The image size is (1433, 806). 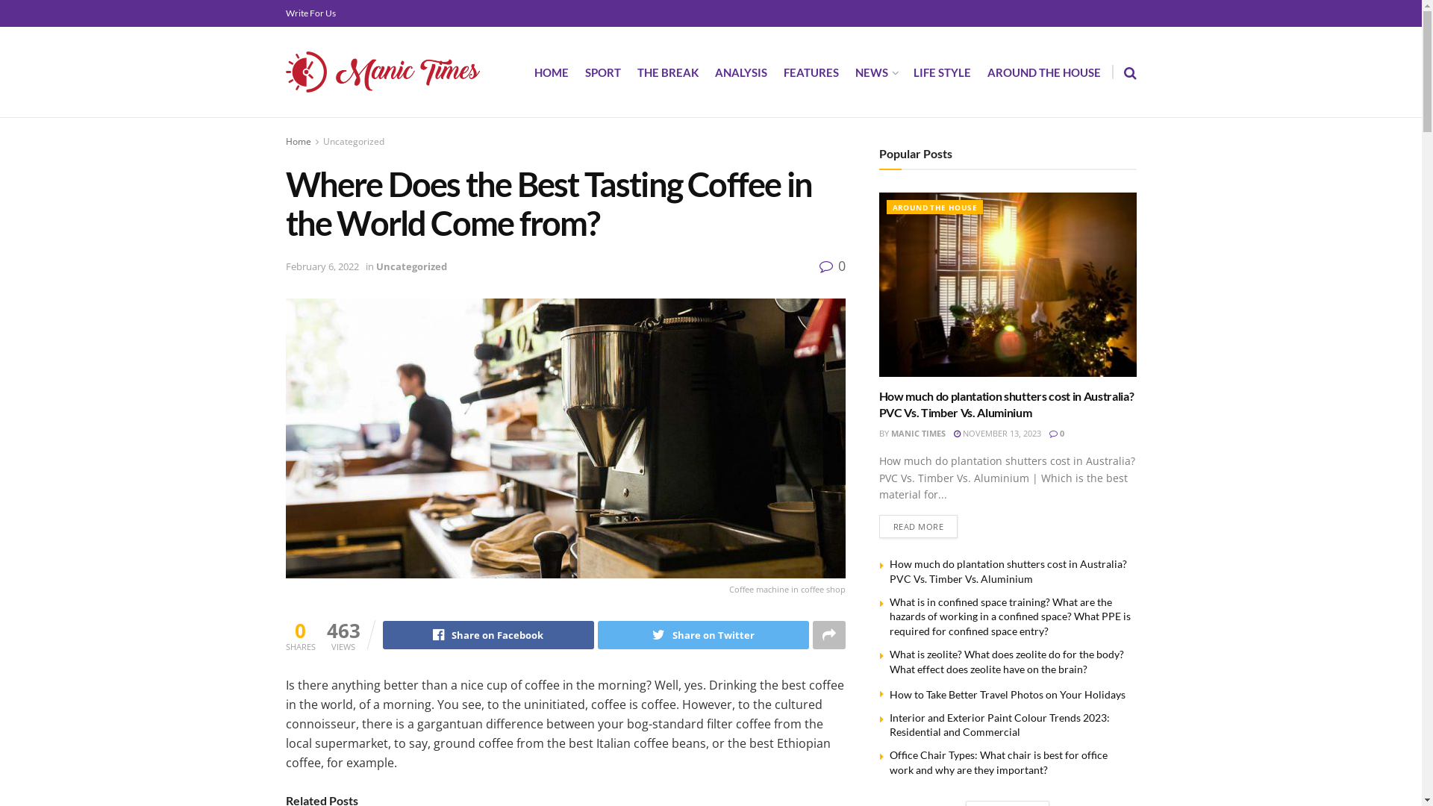 I want to click on 0, so click(x=833, y=266).